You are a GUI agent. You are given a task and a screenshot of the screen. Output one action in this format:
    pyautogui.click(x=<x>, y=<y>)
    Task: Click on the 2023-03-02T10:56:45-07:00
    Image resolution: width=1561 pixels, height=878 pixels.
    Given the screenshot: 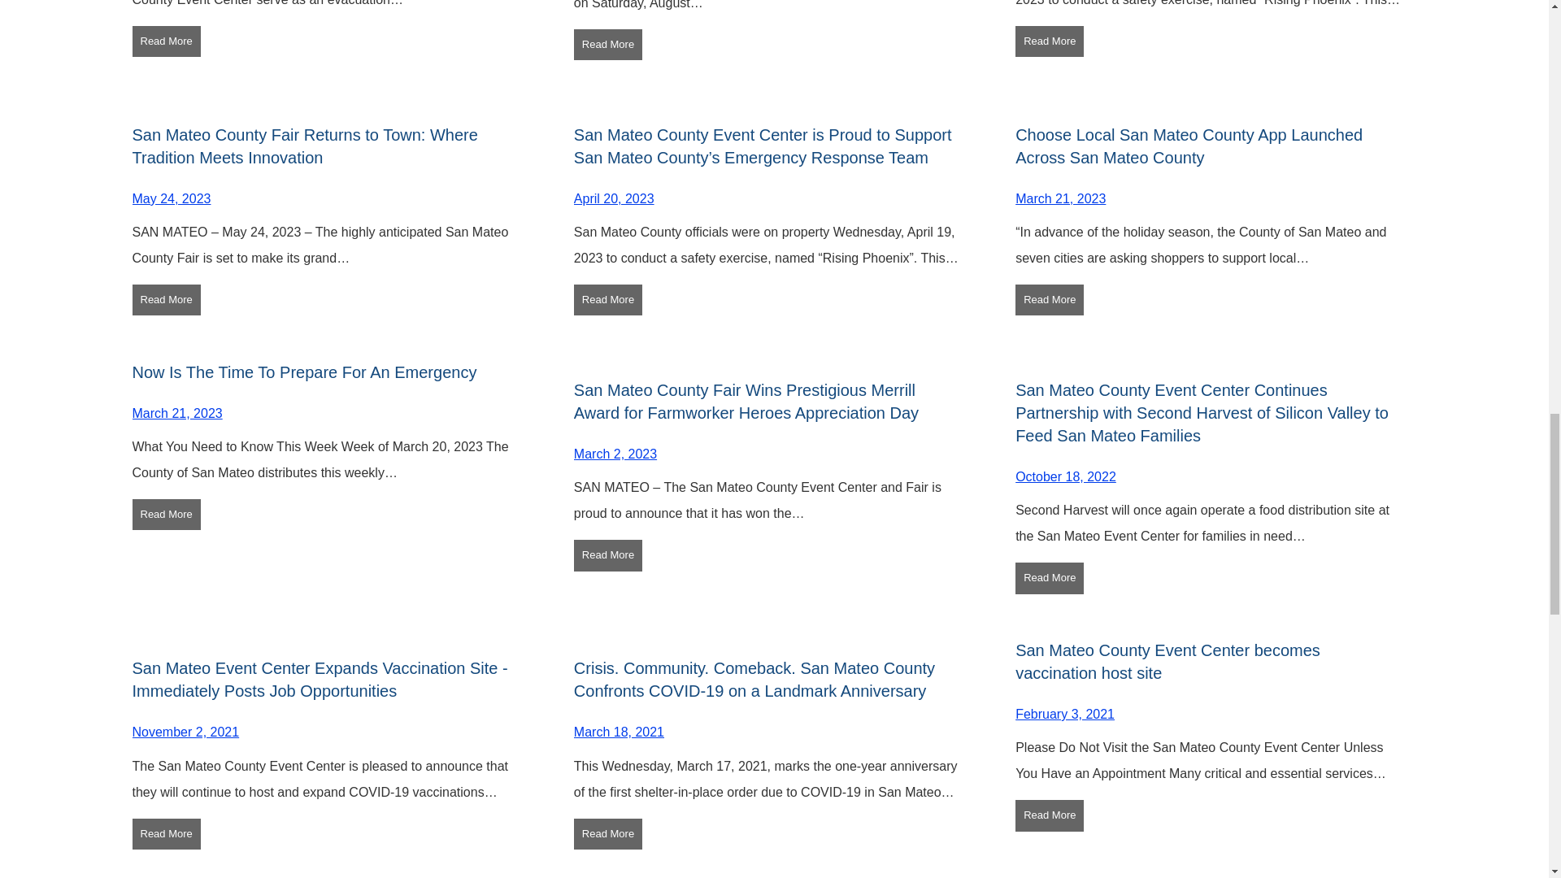 What is the action you would take?
    pyautogui.click(x=615, y=454)
    